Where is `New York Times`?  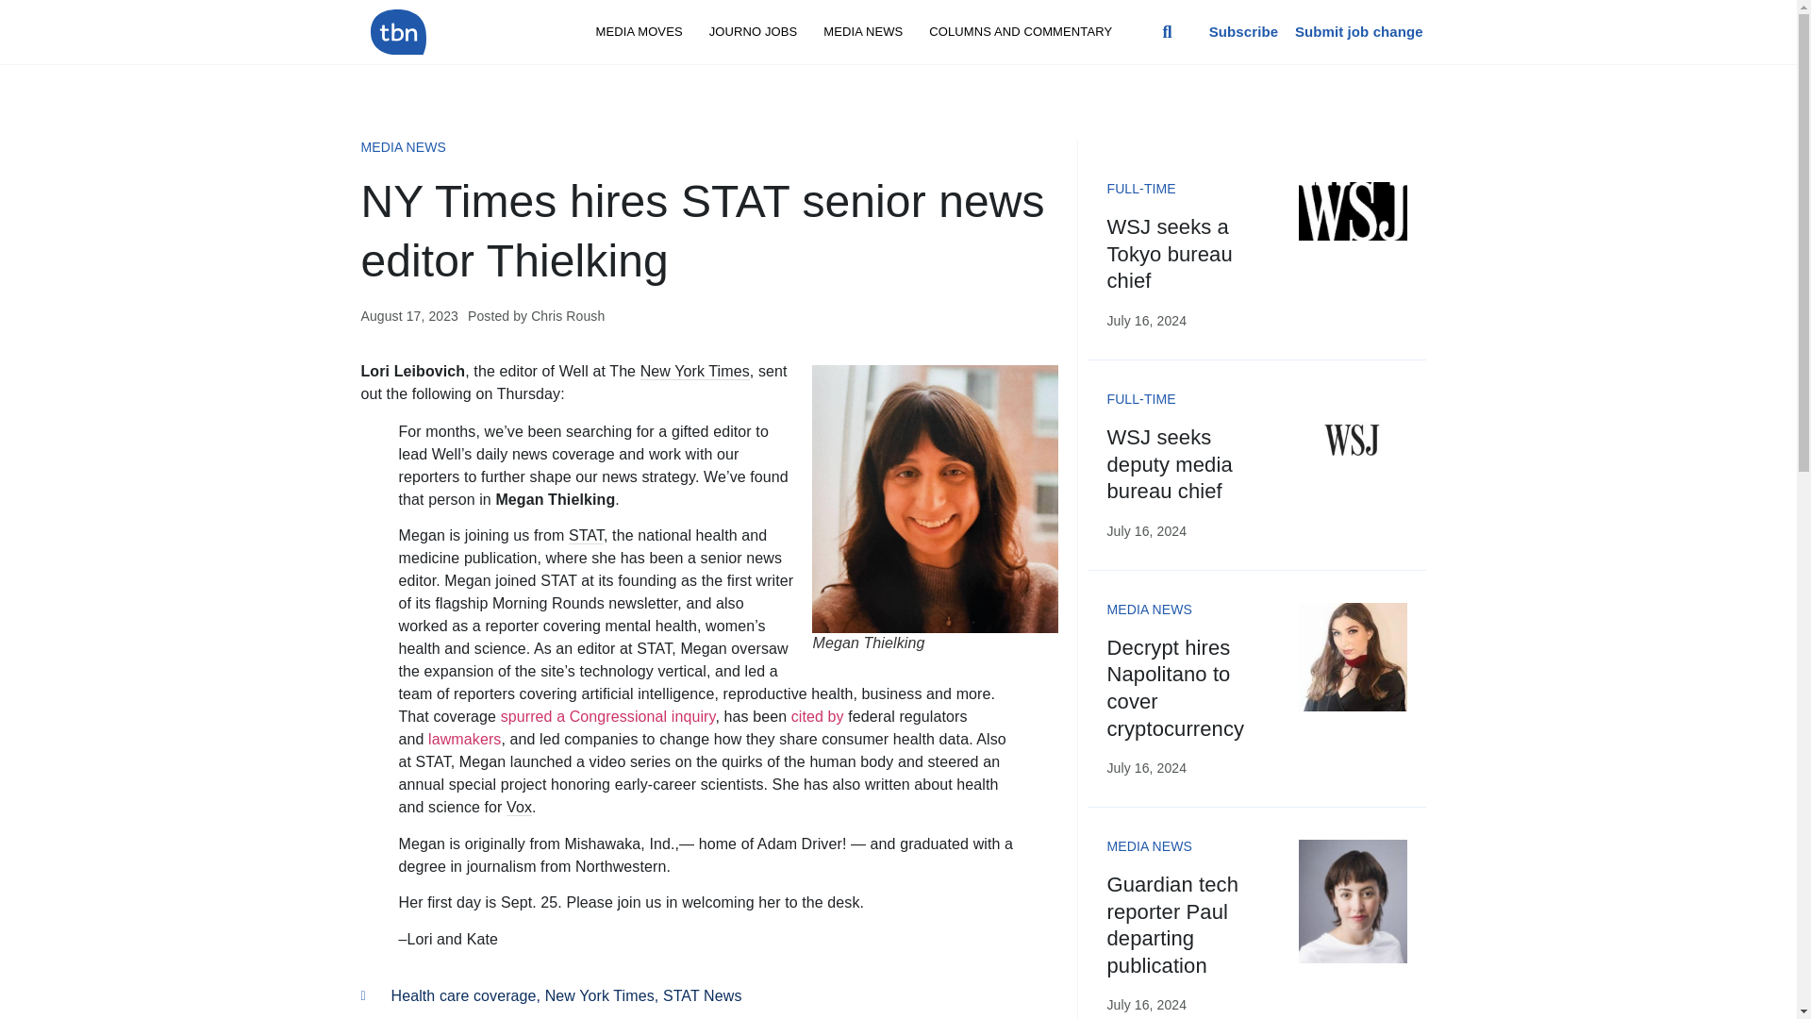 New York Times is located at coordinates (599, 994).